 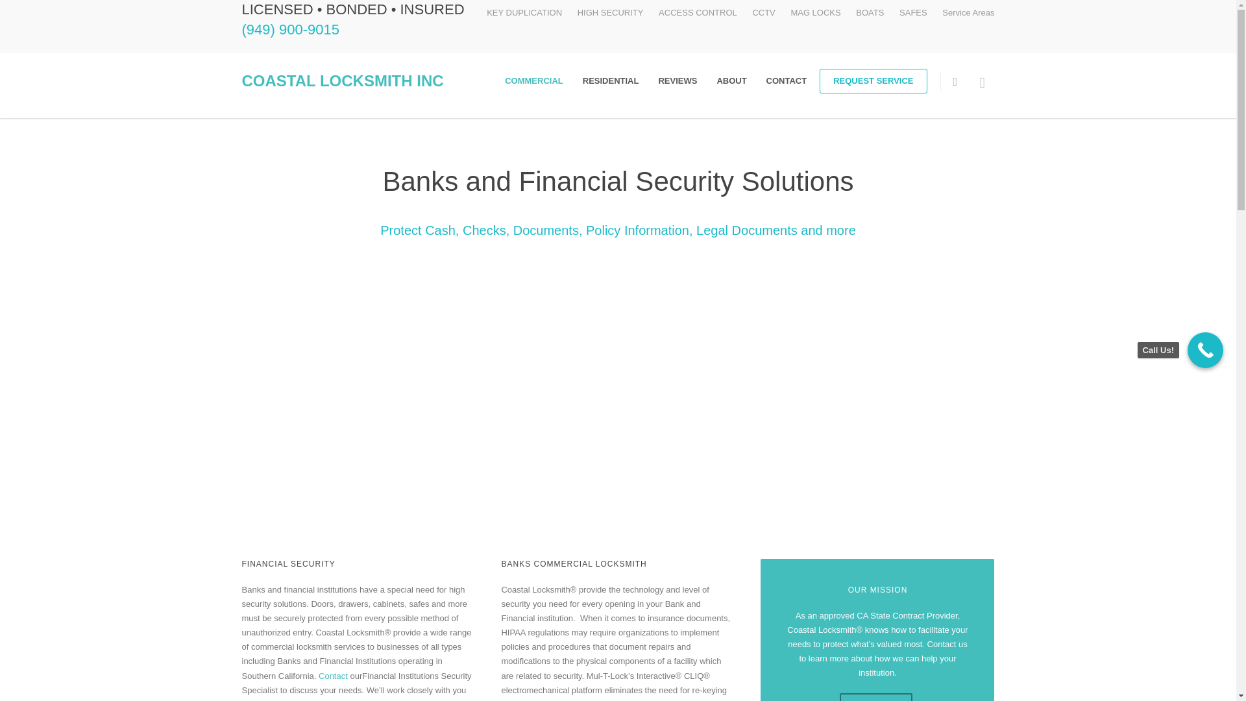 What do you see at coordinates (913, 12) in the screenshot?
I see `SAFES` at bounding box center [913, 12].